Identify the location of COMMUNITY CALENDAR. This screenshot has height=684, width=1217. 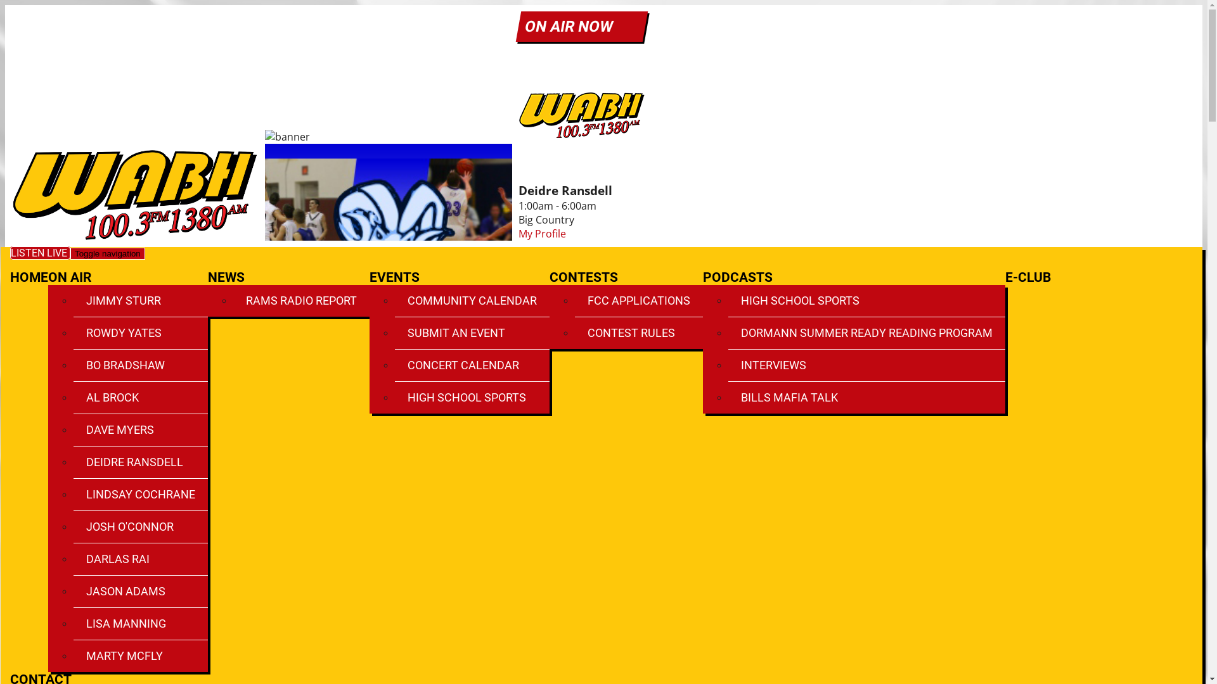
(472, 301).